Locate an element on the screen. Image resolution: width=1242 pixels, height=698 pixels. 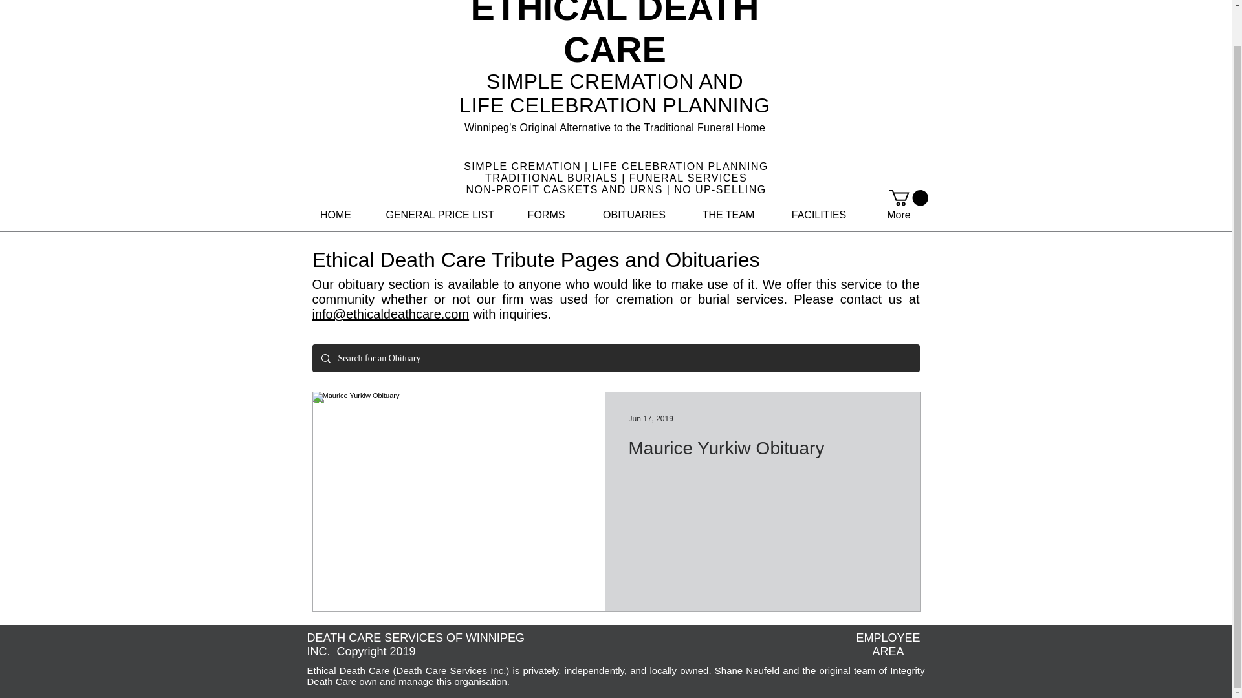
OBITUARIES is located at coordinates (634, 215).